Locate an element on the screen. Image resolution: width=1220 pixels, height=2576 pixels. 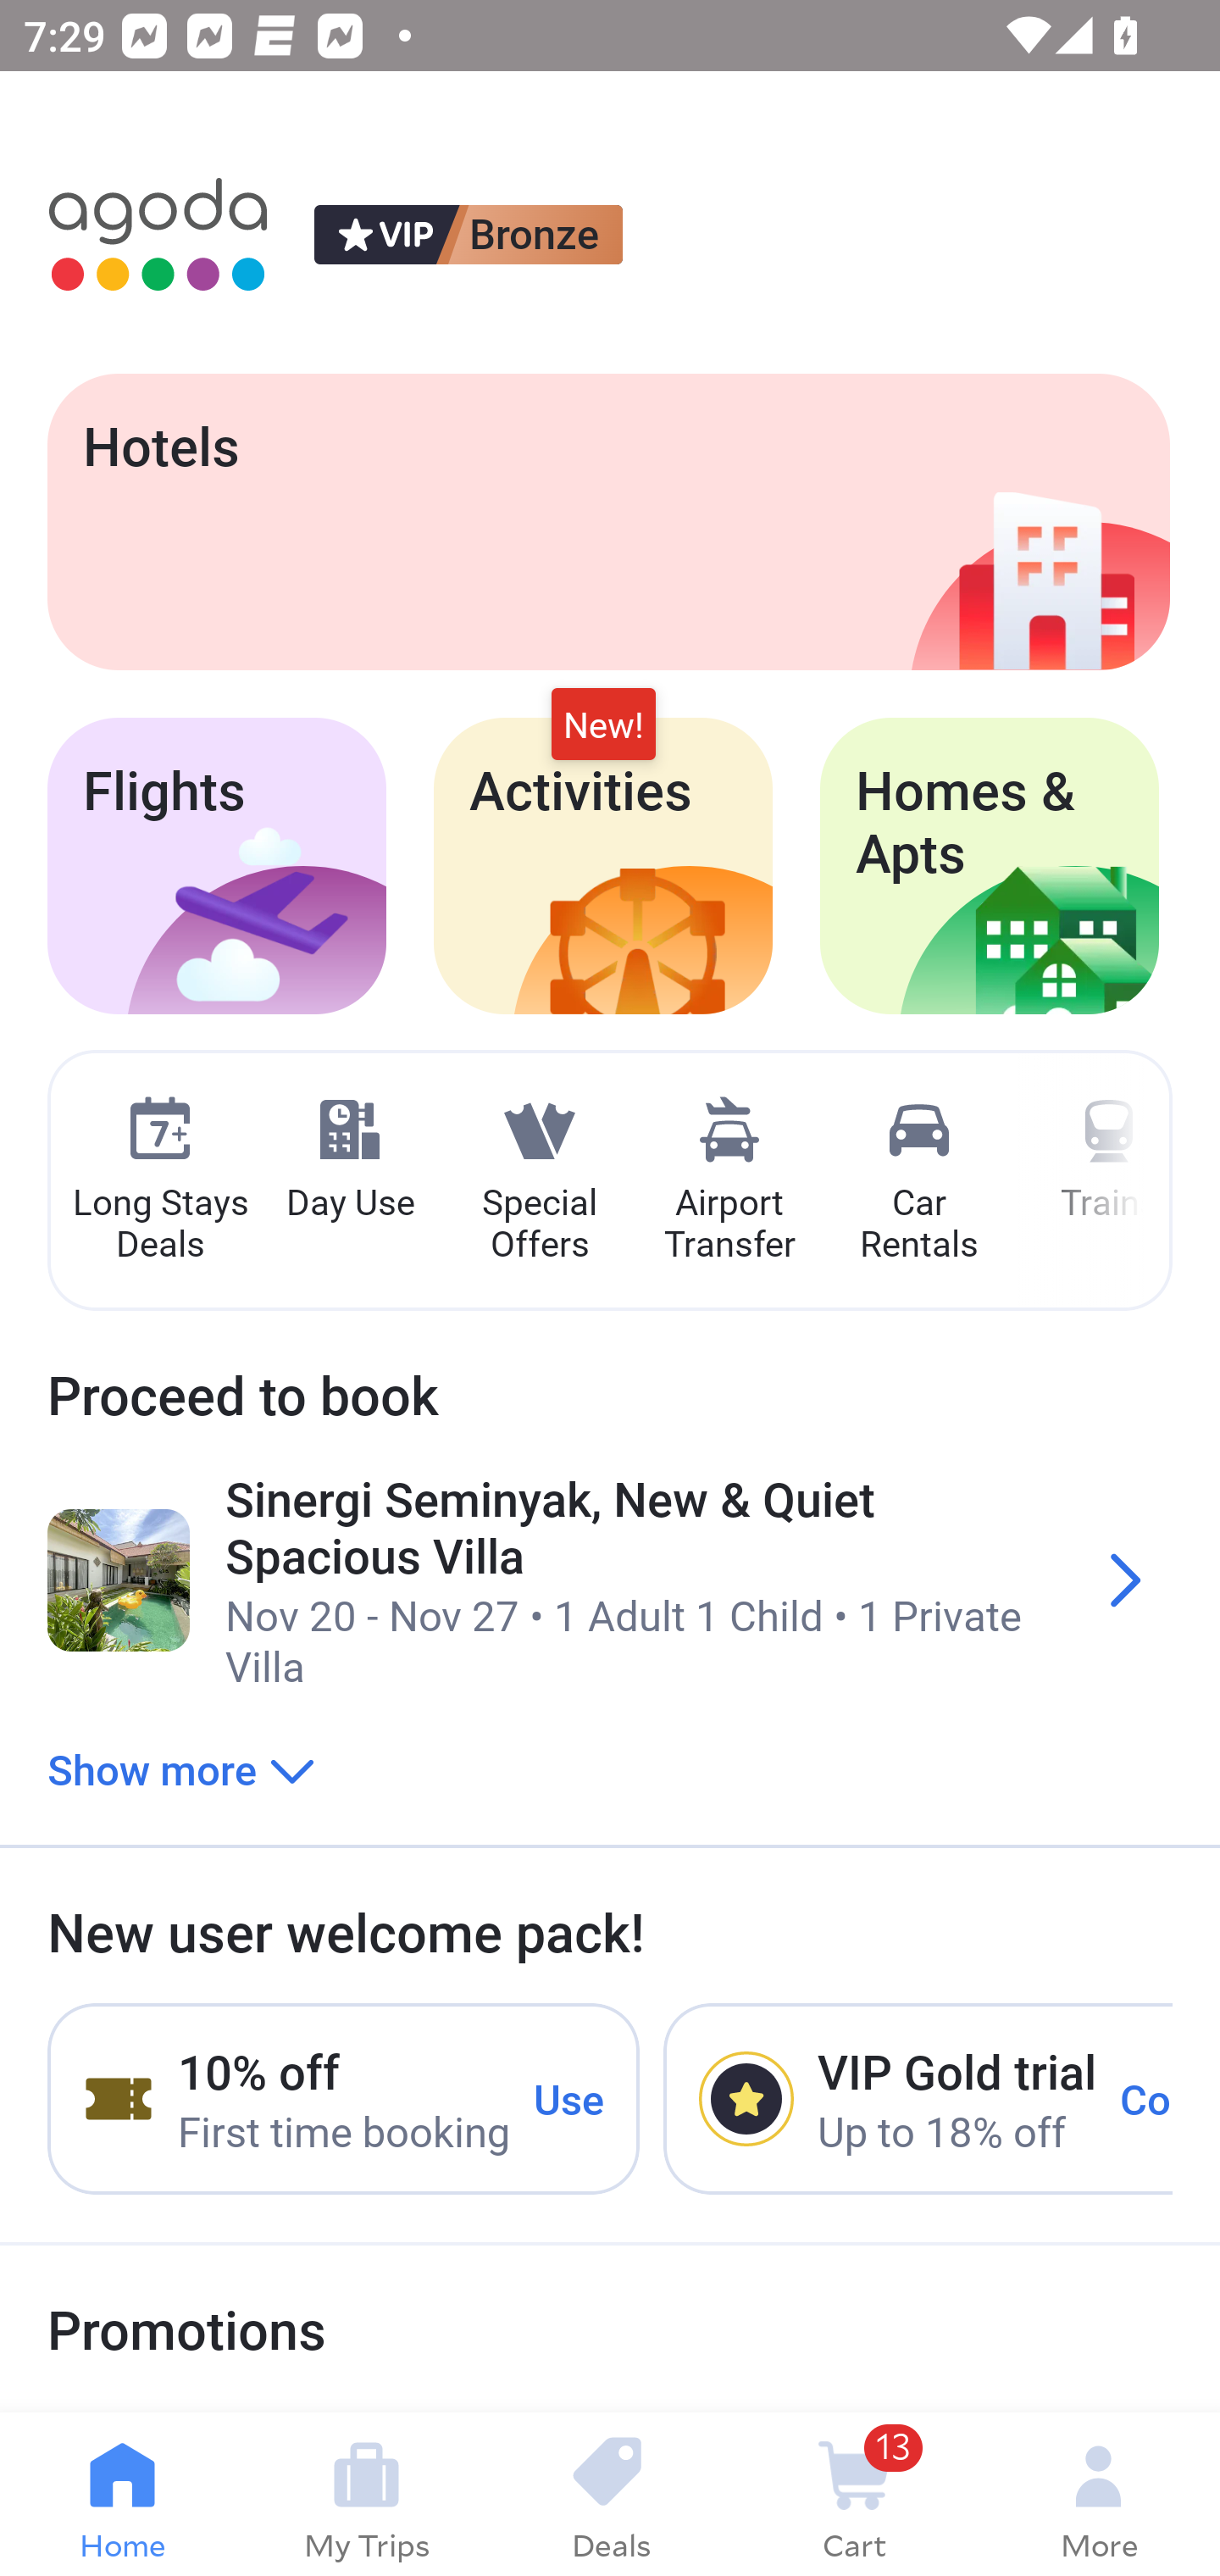
Use is located at coordinates (569, 2098).